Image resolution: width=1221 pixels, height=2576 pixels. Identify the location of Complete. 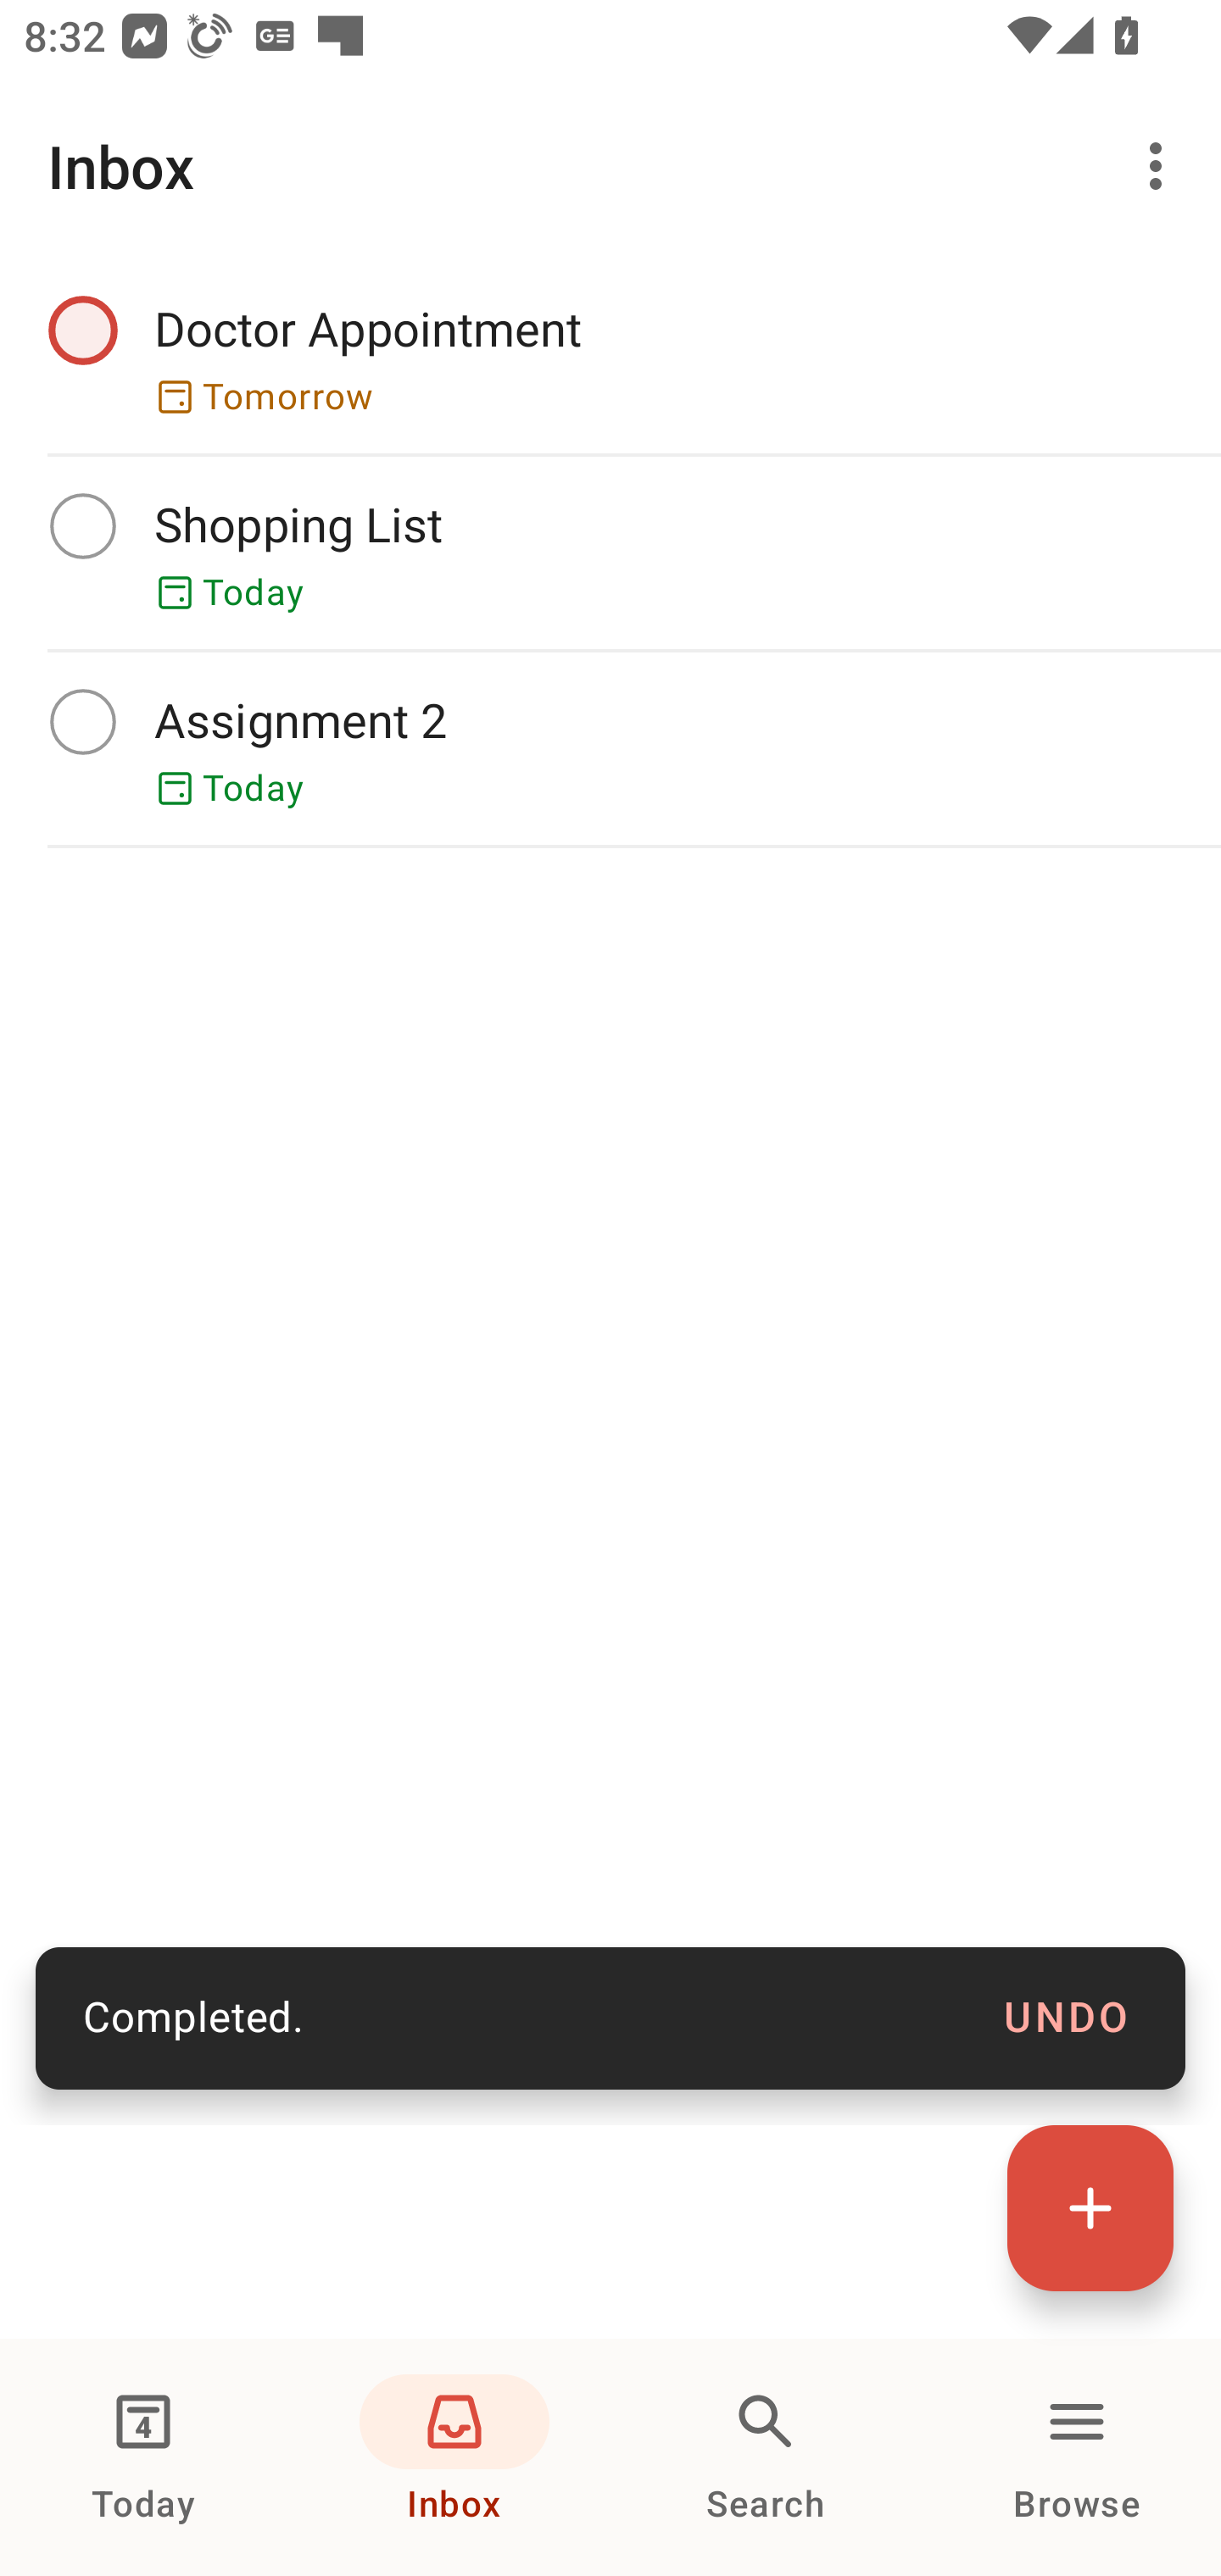
(82, 329).